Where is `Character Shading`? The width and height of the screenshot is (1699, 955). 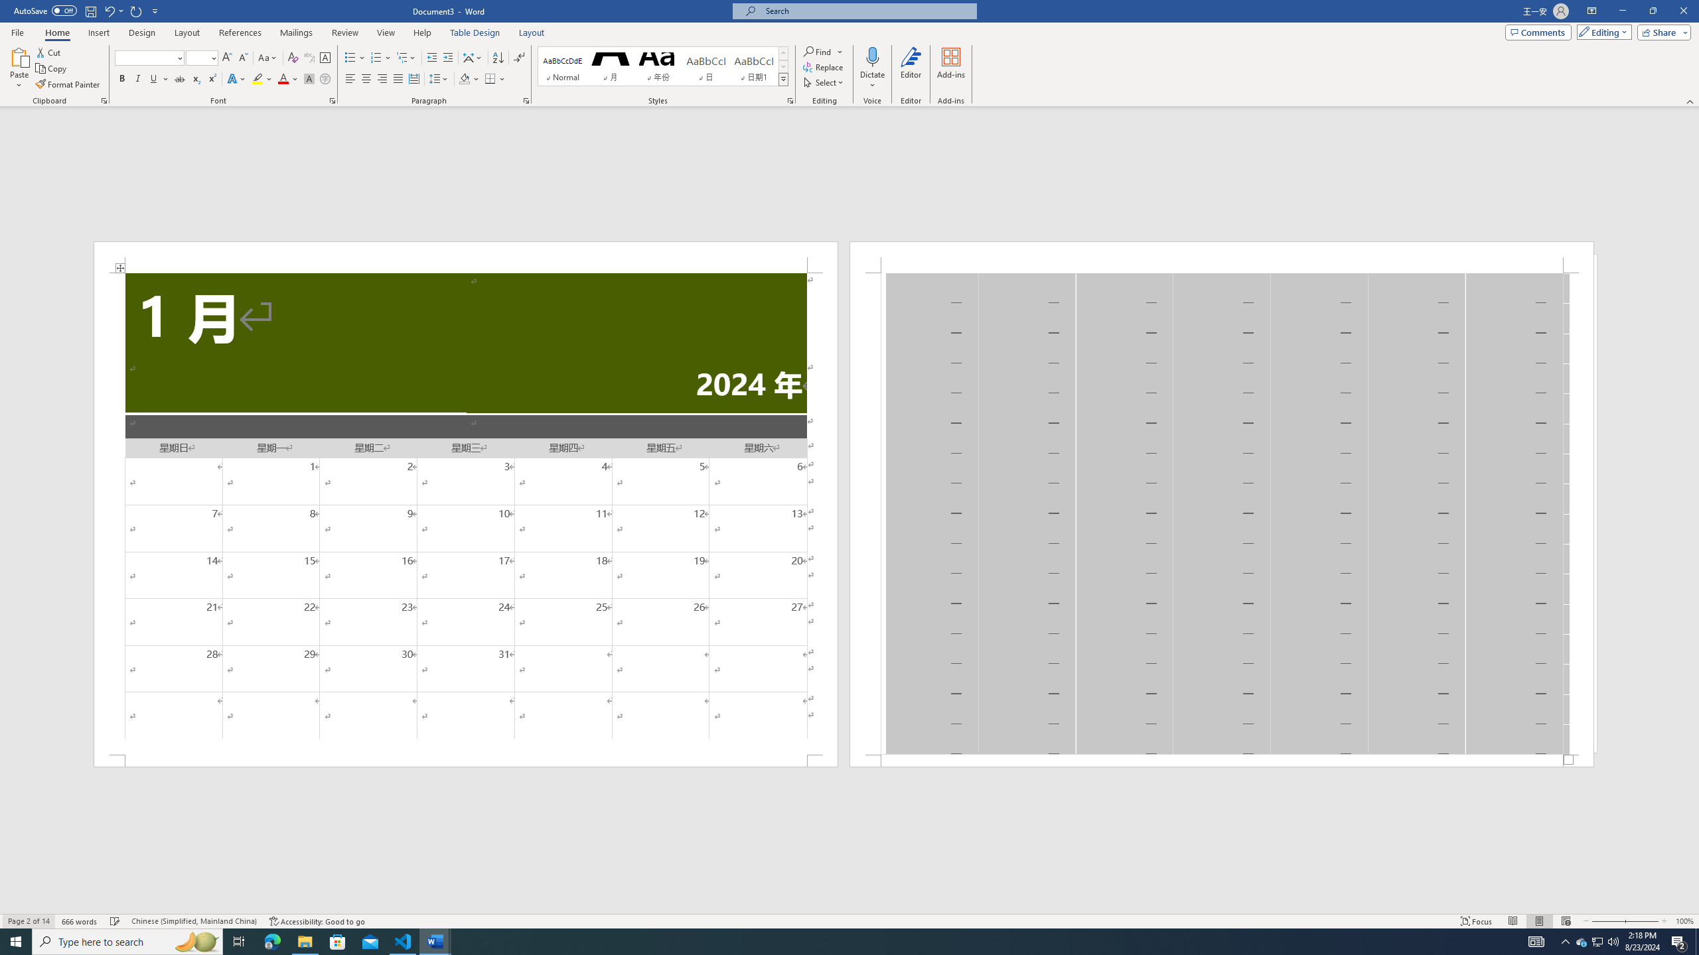
Character Shading is located at coordinates (309, 80).